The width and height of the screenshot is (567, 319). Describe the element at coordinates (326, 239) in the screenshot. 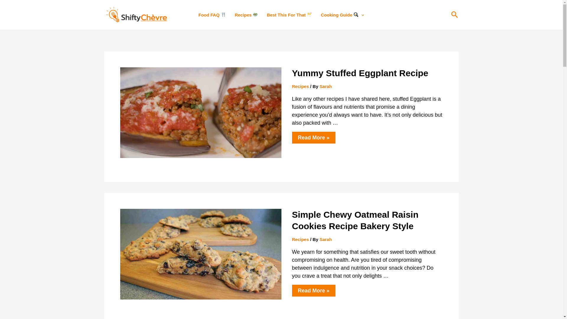

I see `Sarah` at that location.